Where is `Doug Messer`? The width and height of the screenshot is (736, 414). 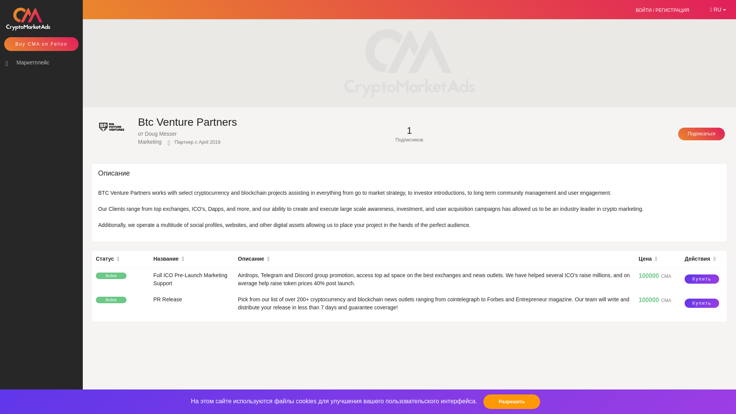 Doug Messer is located at coordinates (161, 134).